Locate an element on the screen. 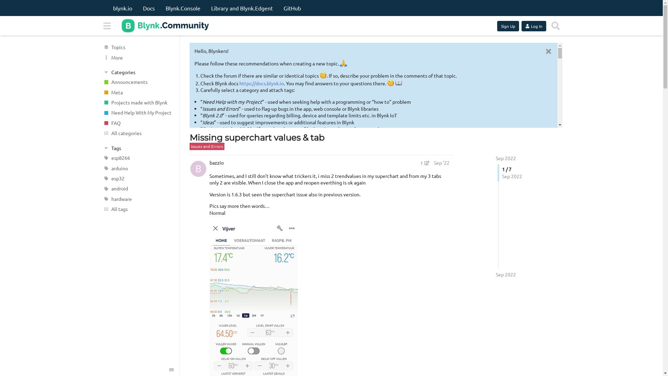 This screenshot has width=668, height=376. Sign Up is located at coordinates (508, 26).